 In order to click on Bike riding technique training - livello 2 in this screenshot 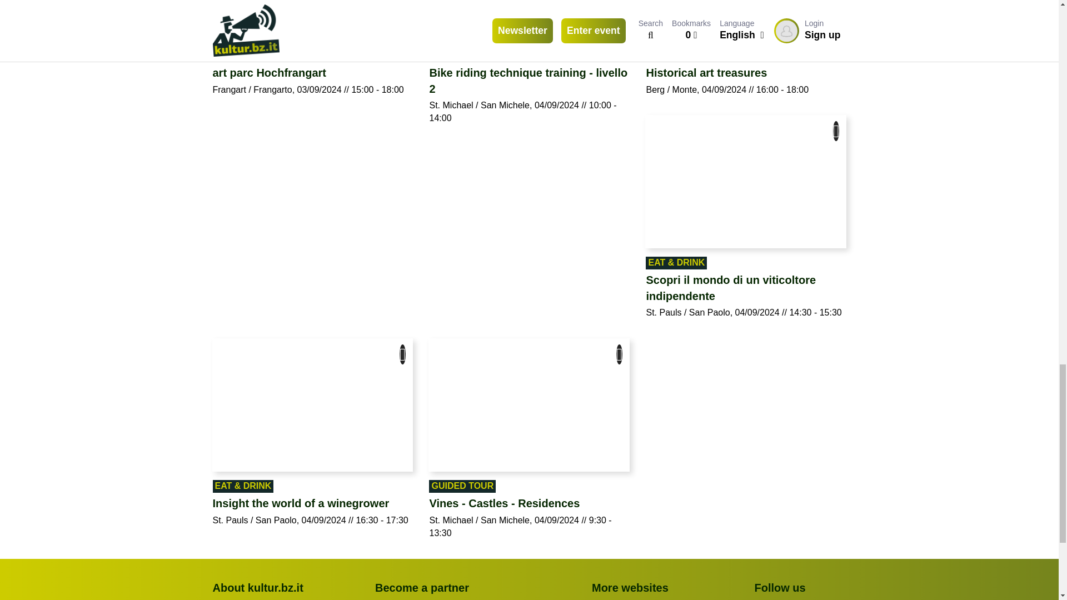, I will do `click(529, 80)`.